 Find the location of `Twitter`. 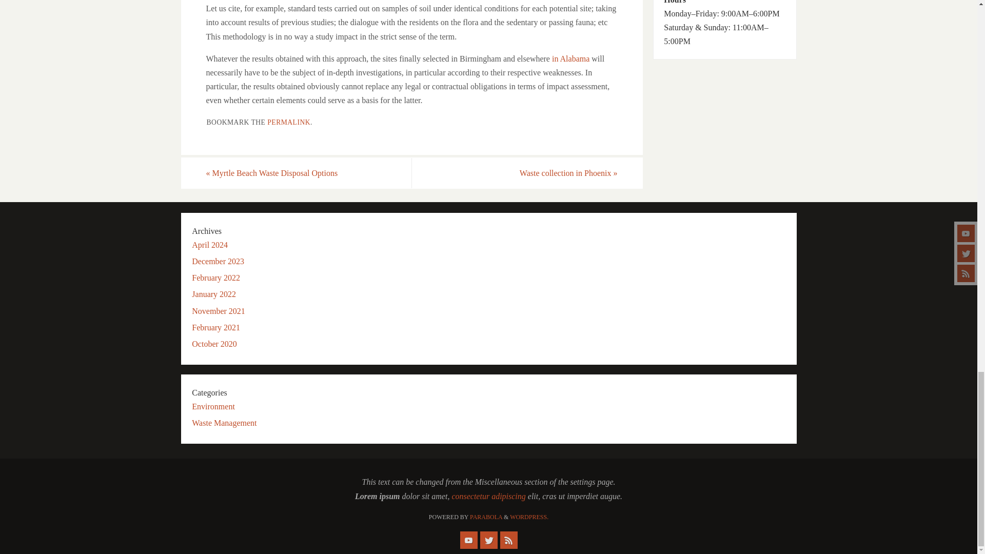

Twitter is located at coordinates (488, 540).